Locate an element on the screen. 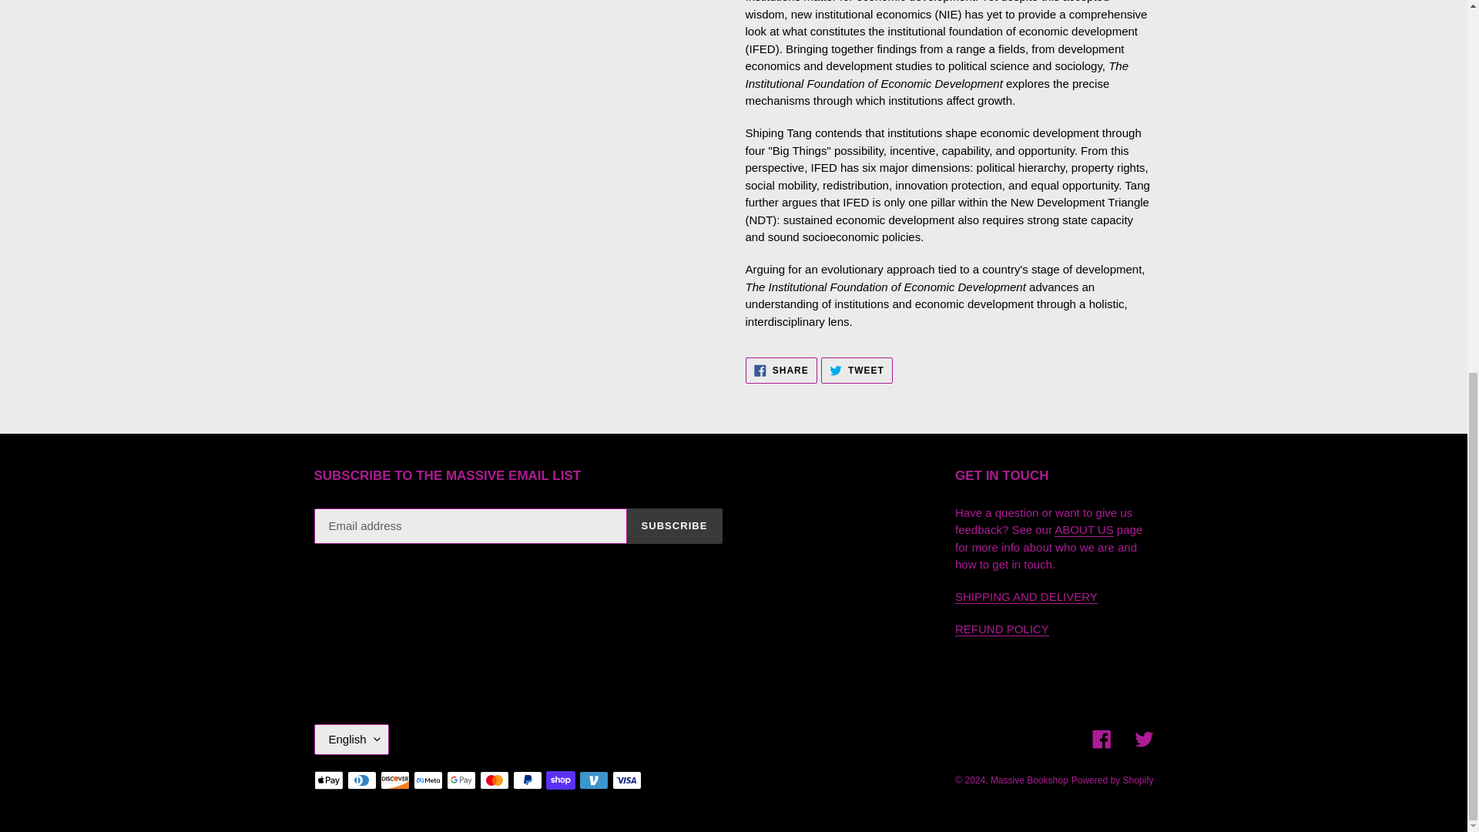 This screenshot has height=832, width=1479. REFUND POLICY is located at coordinates (351, 739).